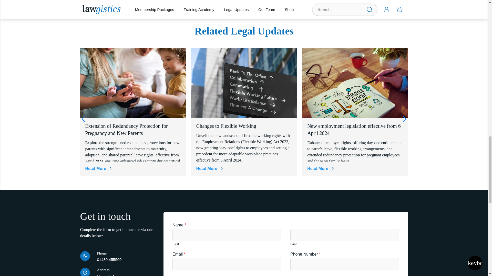 This screenshot has height=276, width=492. Describe the element at coordinates (109, 259) in the screenshot. I see `01480 455500` at that location.